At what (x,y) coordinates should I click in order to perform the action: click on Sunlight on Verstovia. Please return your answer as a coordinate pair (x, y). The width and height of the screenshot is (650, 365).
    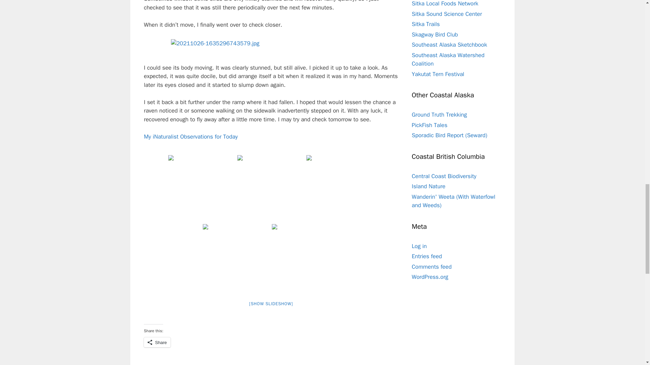
    Looking at the image, I should click on (202, 189).